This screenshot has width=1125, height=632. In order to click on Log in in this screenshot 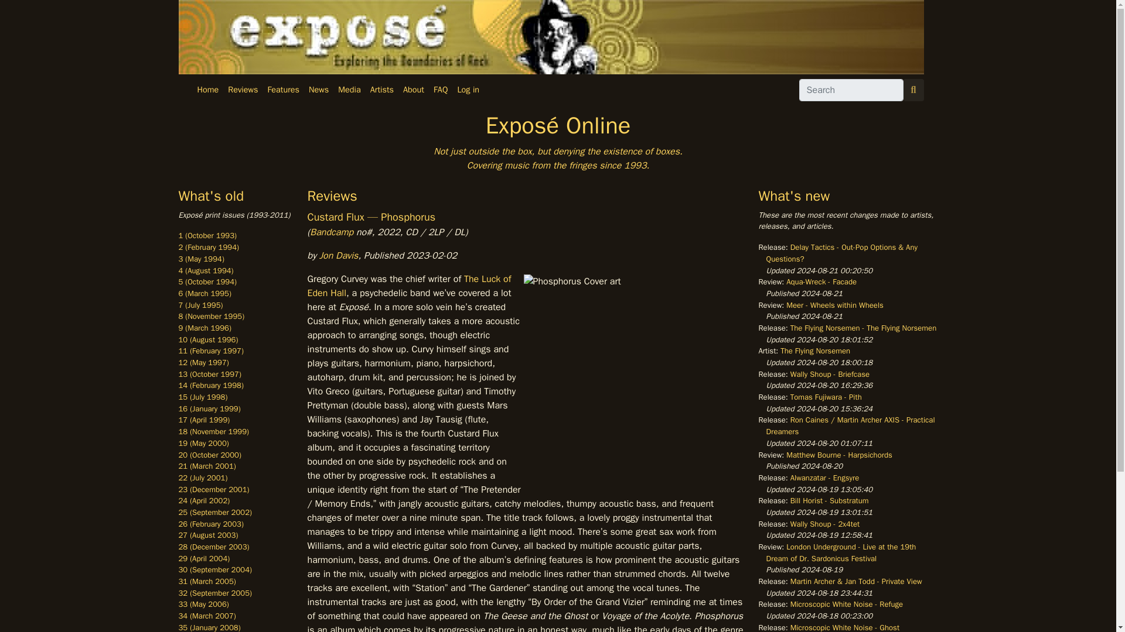, I will do `click(468, 90)`.